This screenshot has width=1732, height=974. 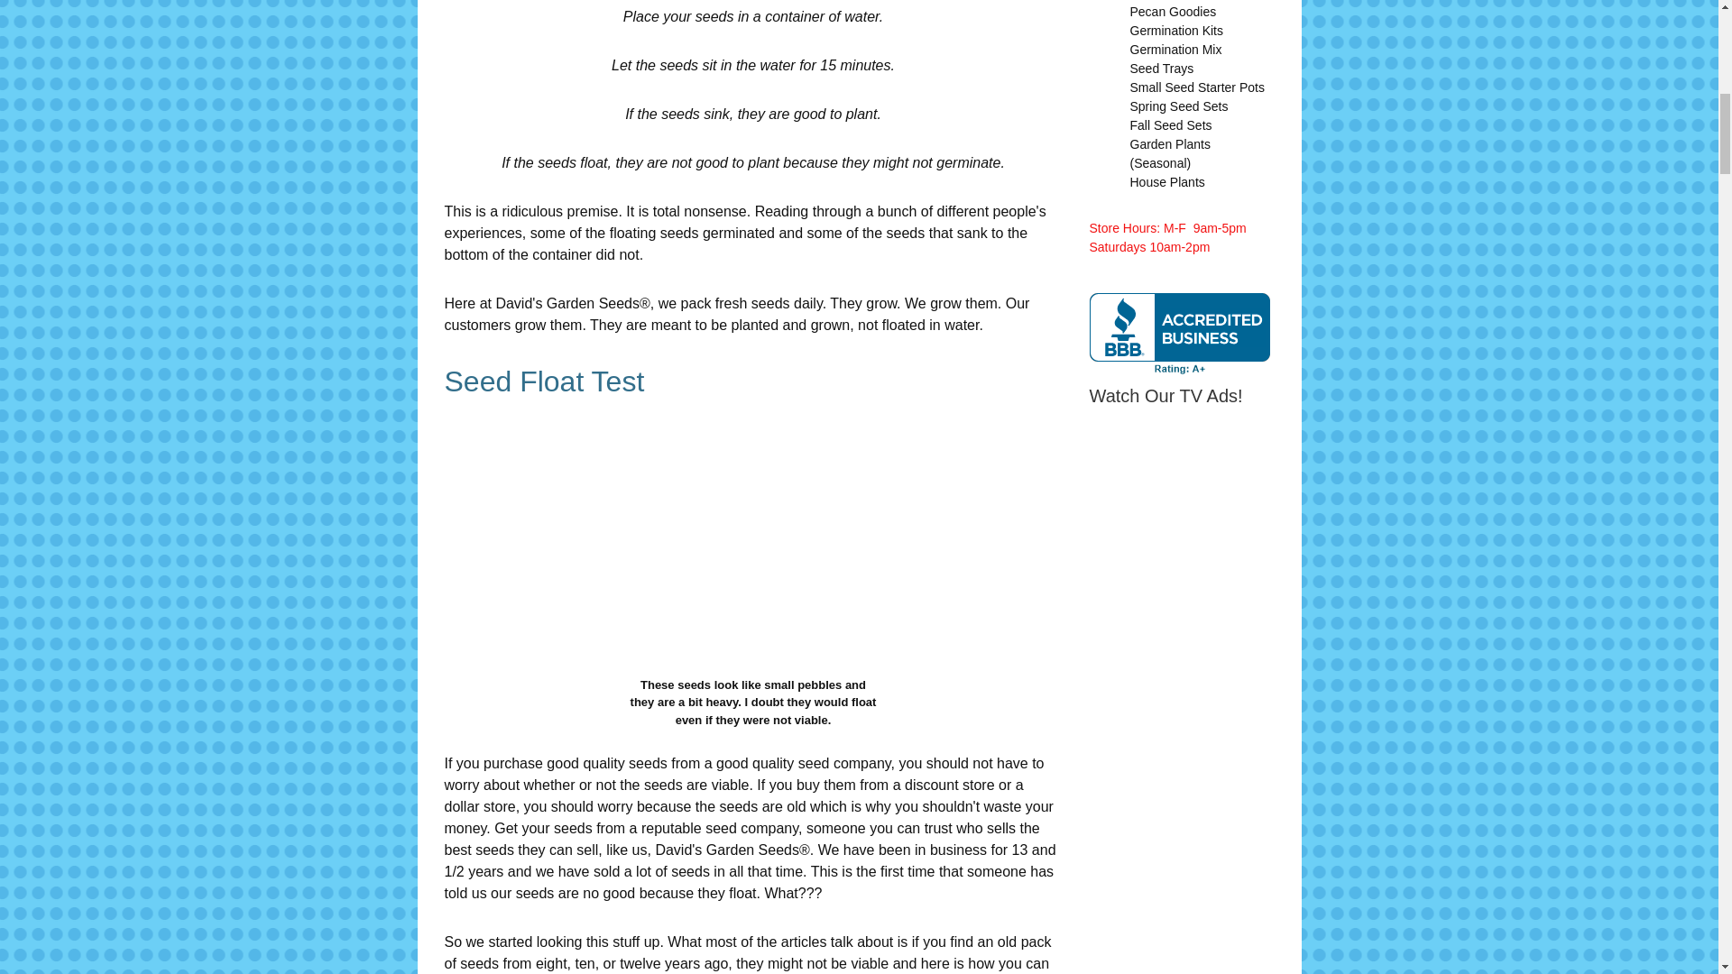 I want to click on YouTube video player, so click(x=1342, y=841).